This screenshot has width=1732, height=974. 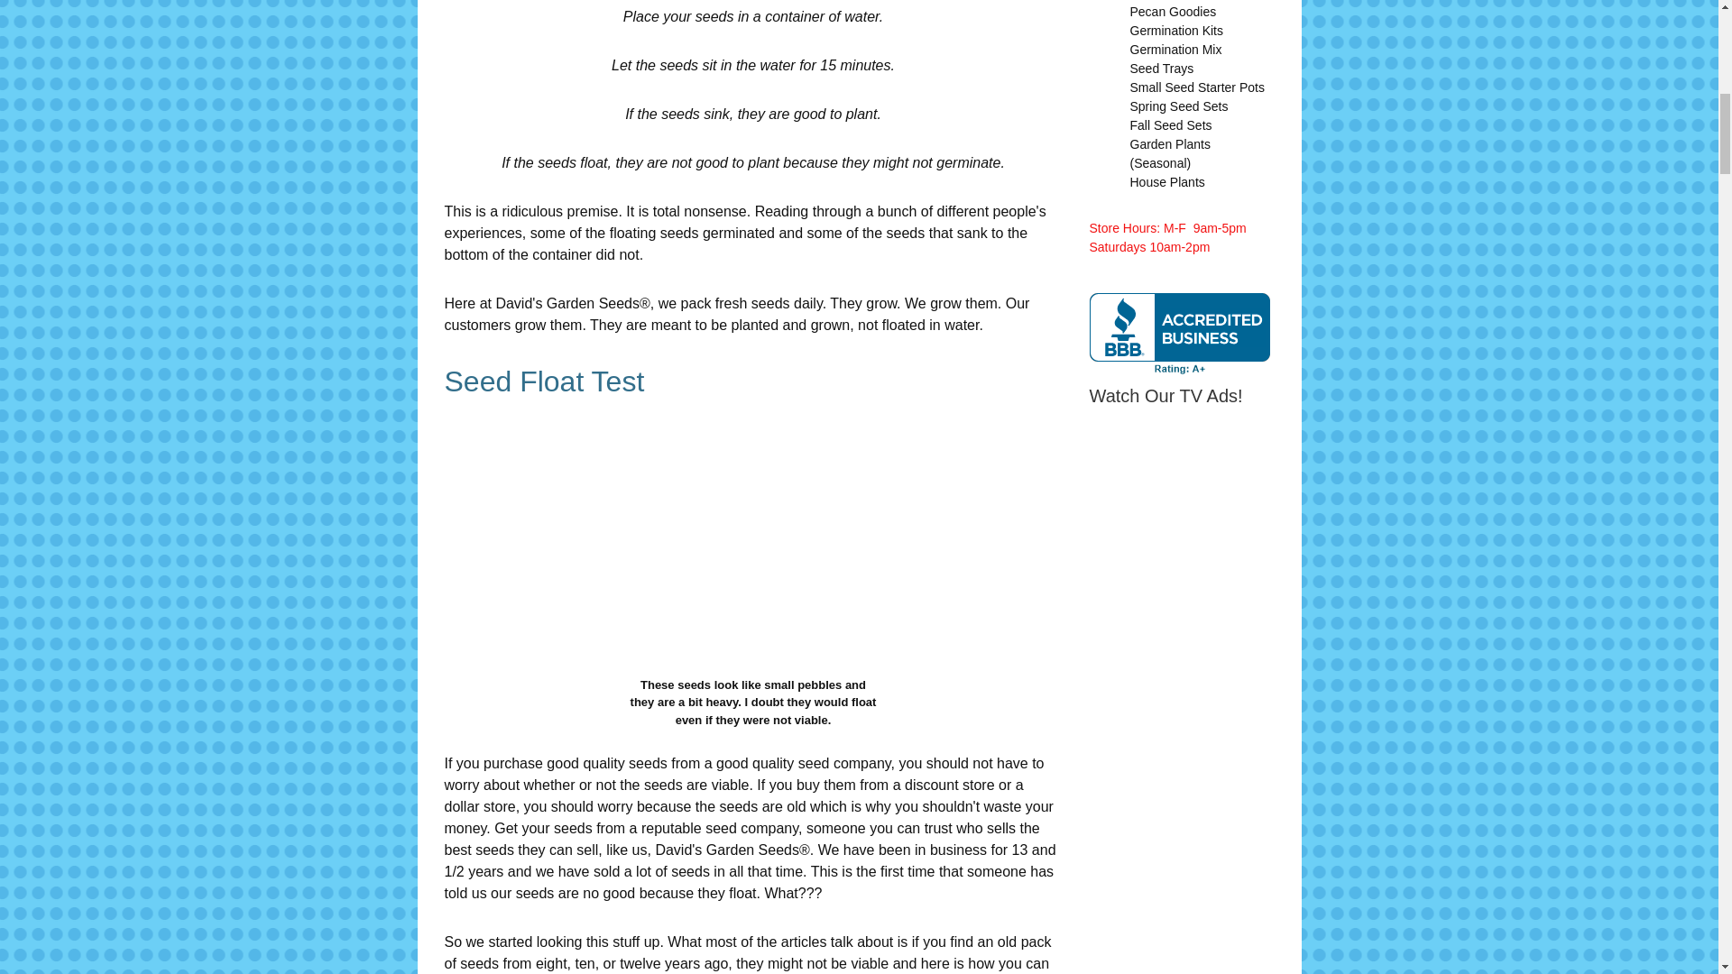 I want to click on YouTube video player, so click(x=1342, y=841).